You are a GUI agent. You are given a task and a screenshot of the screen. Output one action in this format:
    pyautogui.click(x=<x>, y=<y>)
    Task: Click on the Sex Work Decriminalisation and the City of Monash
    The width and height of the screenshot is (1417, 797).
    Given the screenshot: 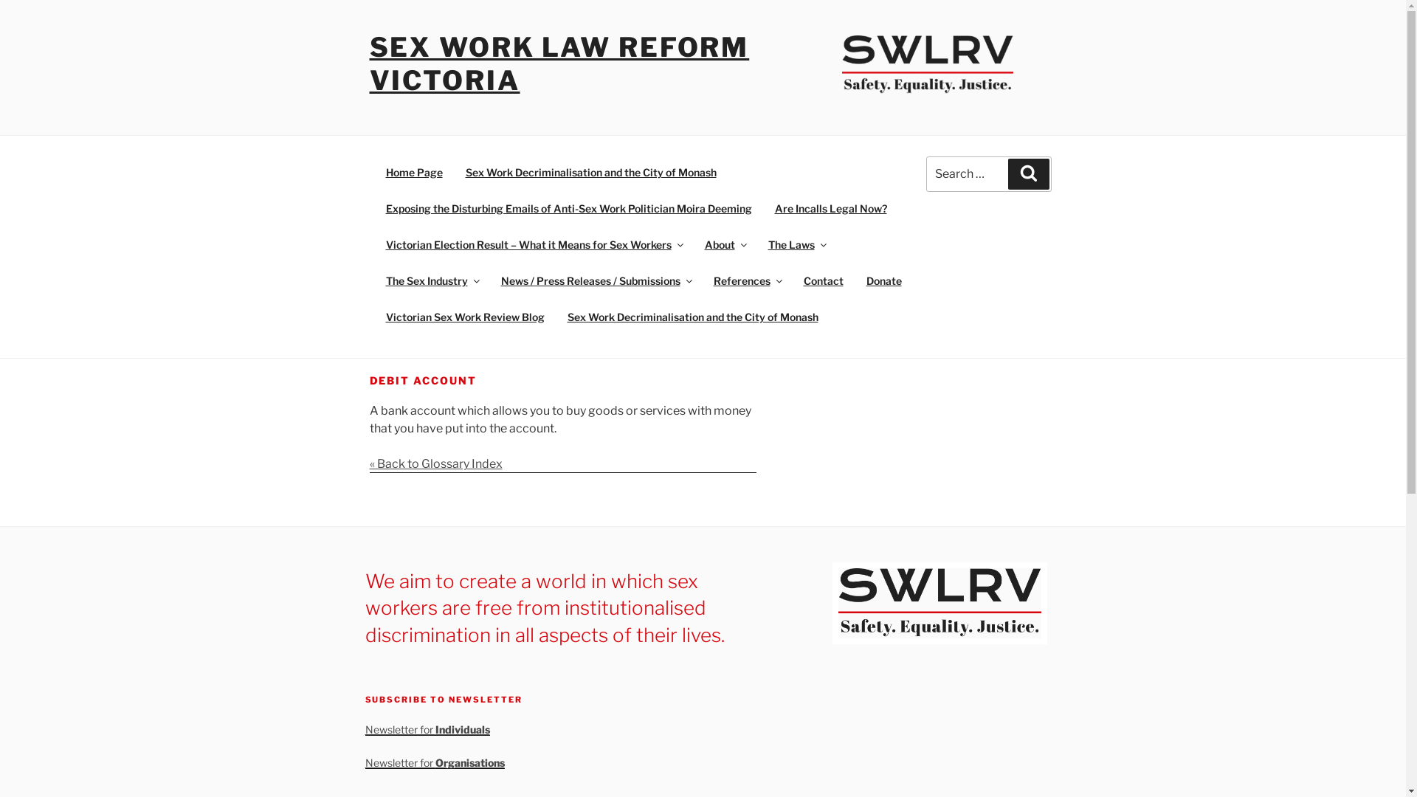 What is the action you would take?
    pyautogui.click(x=590, y=171)
    